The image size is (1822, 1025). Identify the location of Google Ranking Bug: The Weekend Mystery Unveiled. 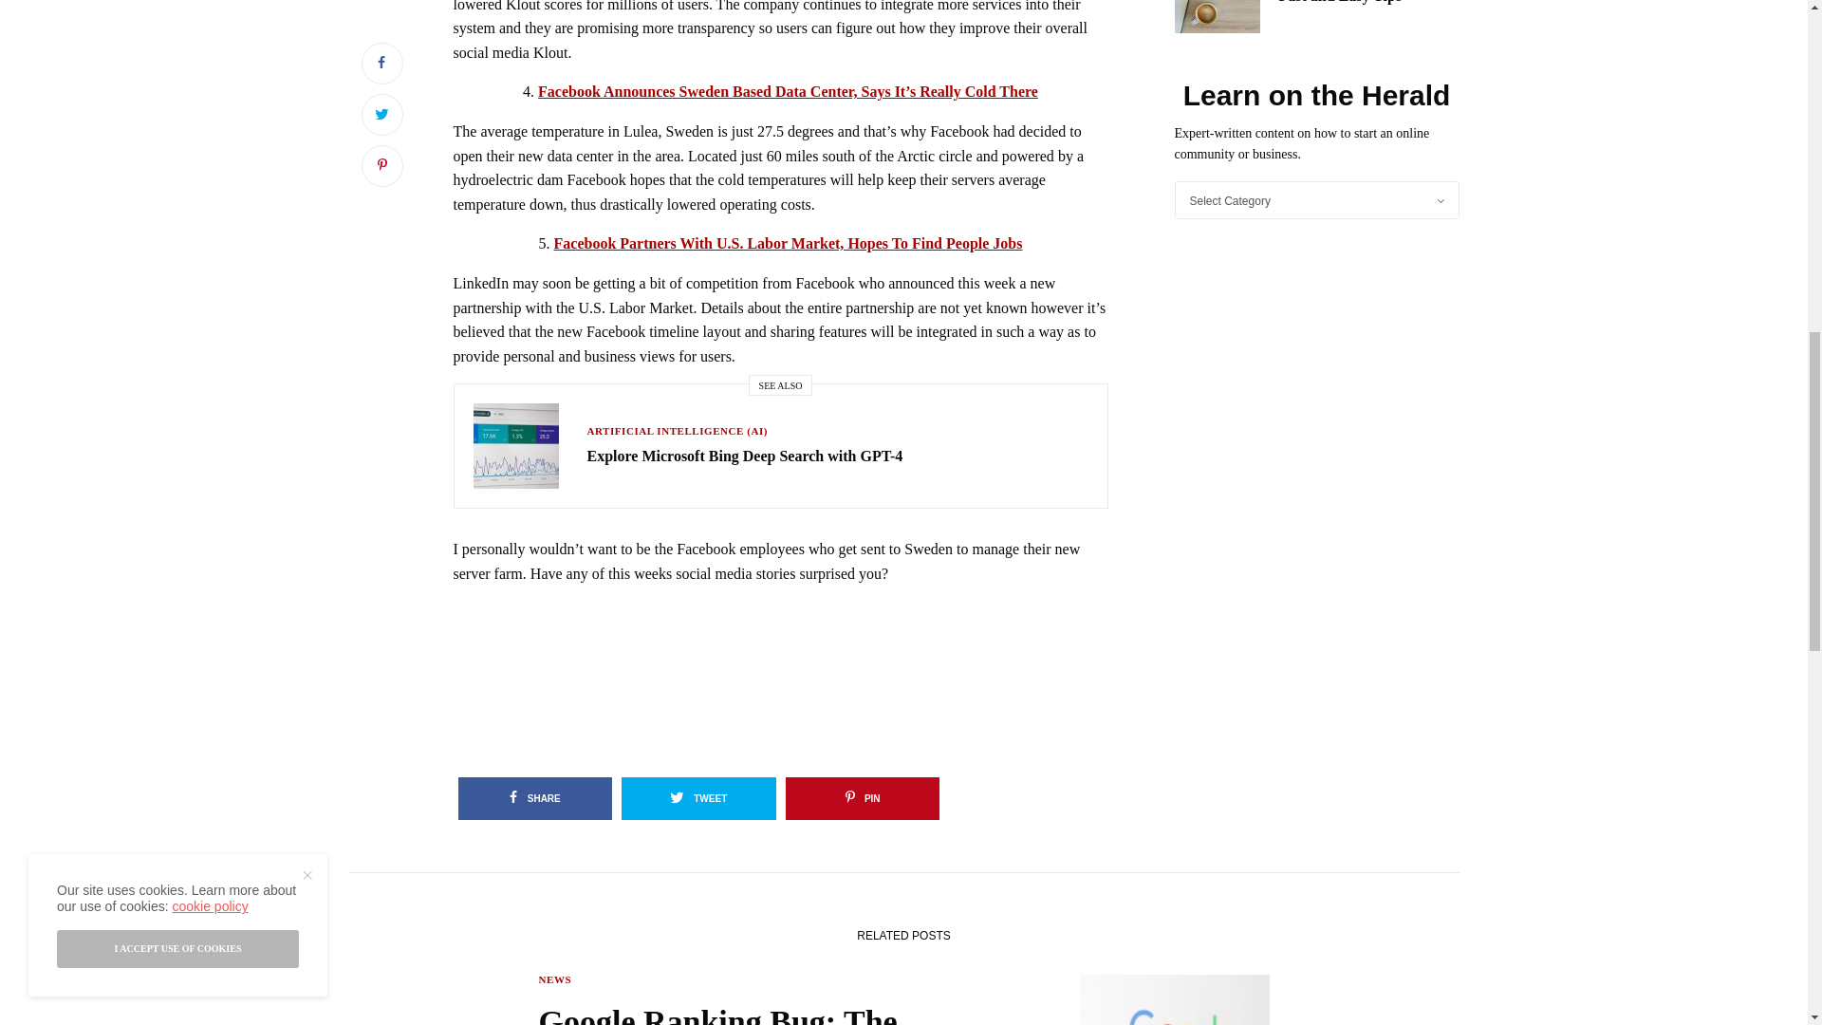
(772, 1012).